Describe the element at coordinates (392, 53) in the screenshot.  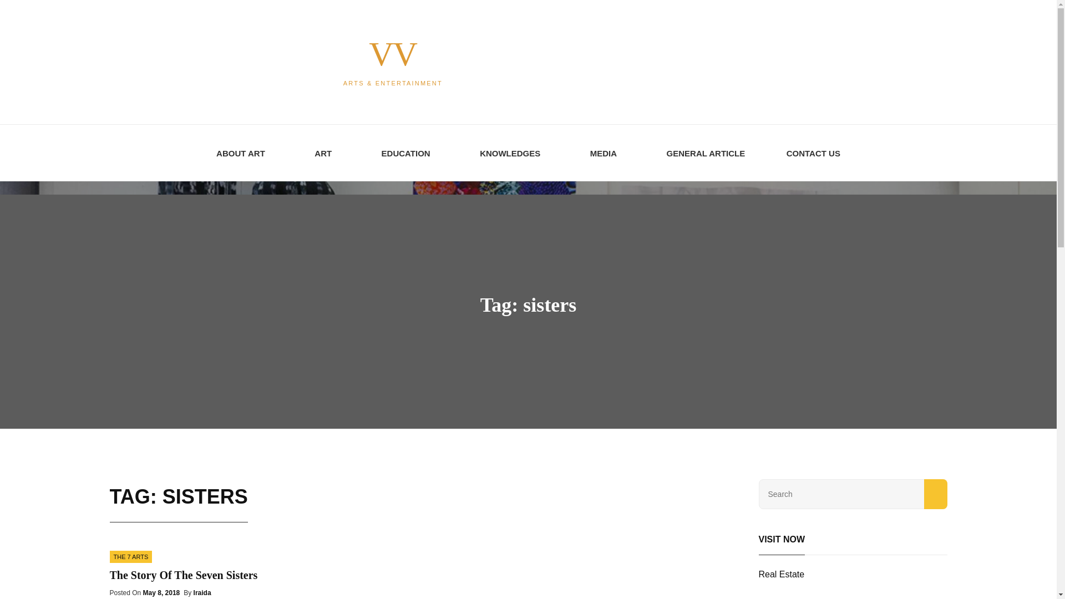
I see `VV` at that location.